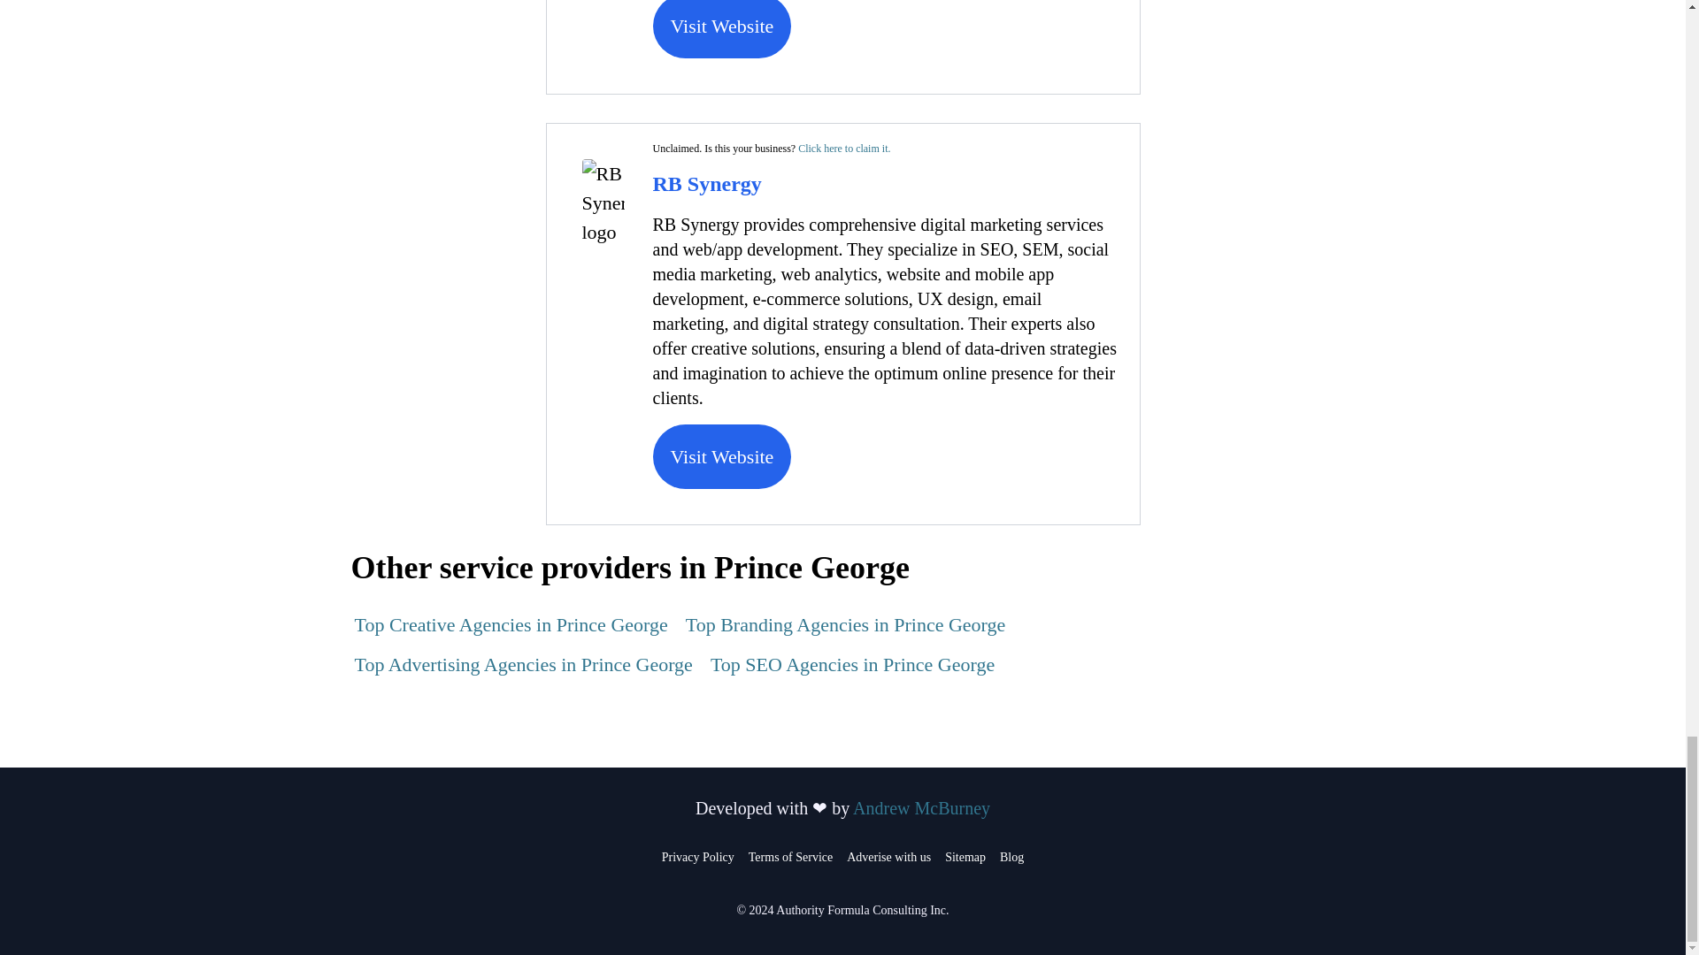 The width and height of the screenshot is (1699, 955). I want to click on Click here to claim it., so click(844, 148).